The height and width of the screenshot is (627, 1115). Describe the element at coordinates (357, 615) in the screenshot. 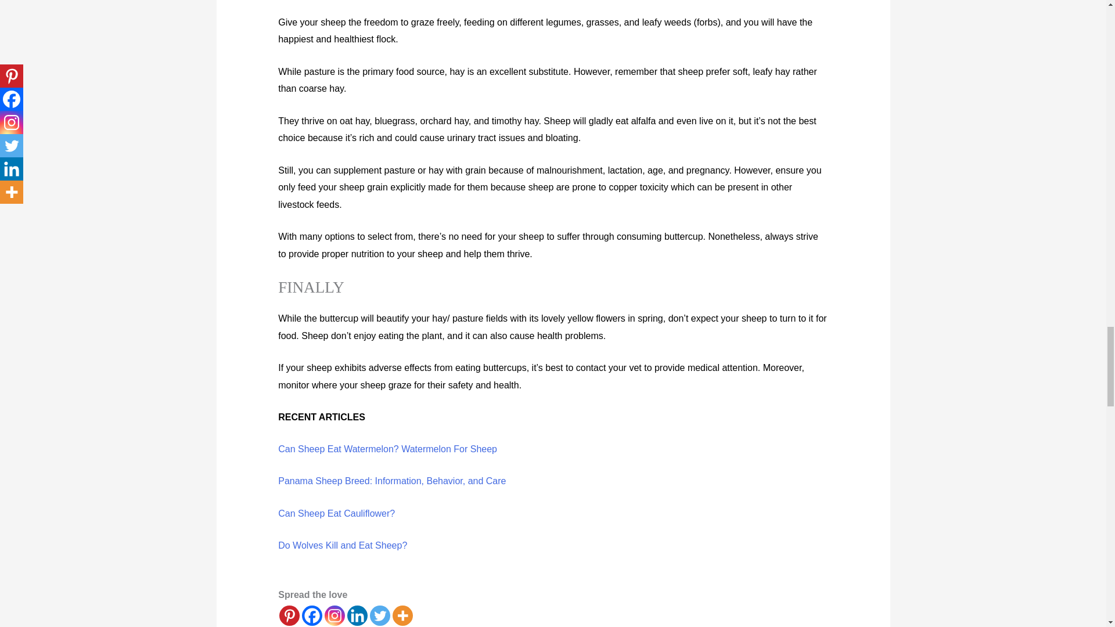

I see `Linkedin` at that location.